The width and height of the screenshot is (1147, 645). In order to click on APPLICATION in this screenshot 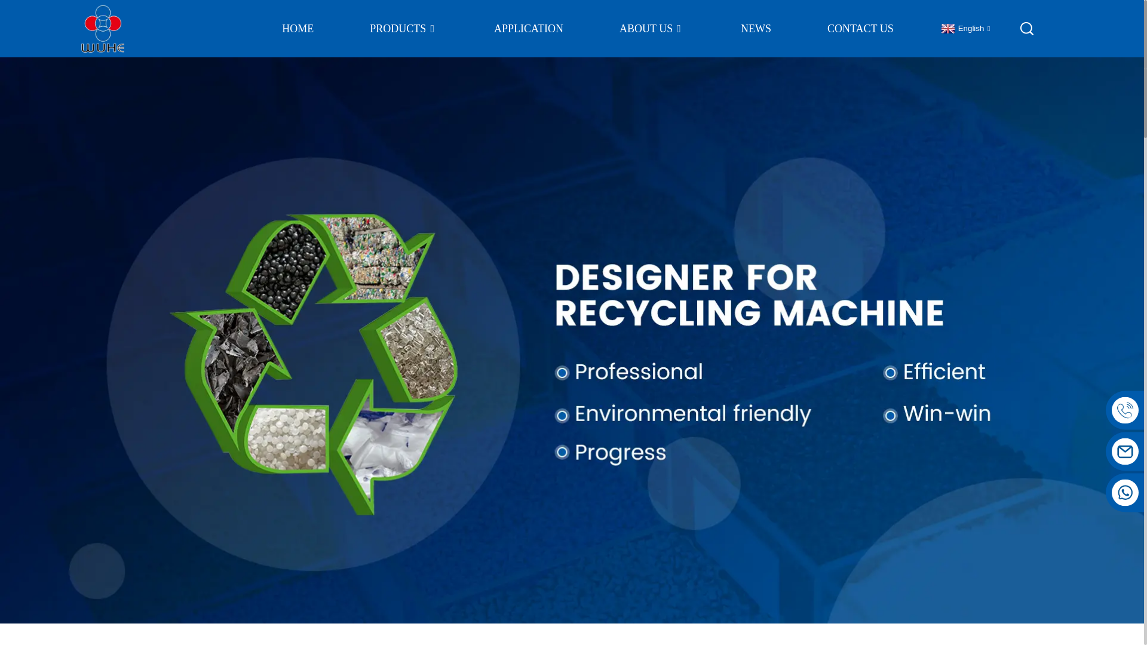, I will do `click(528, 29)`.